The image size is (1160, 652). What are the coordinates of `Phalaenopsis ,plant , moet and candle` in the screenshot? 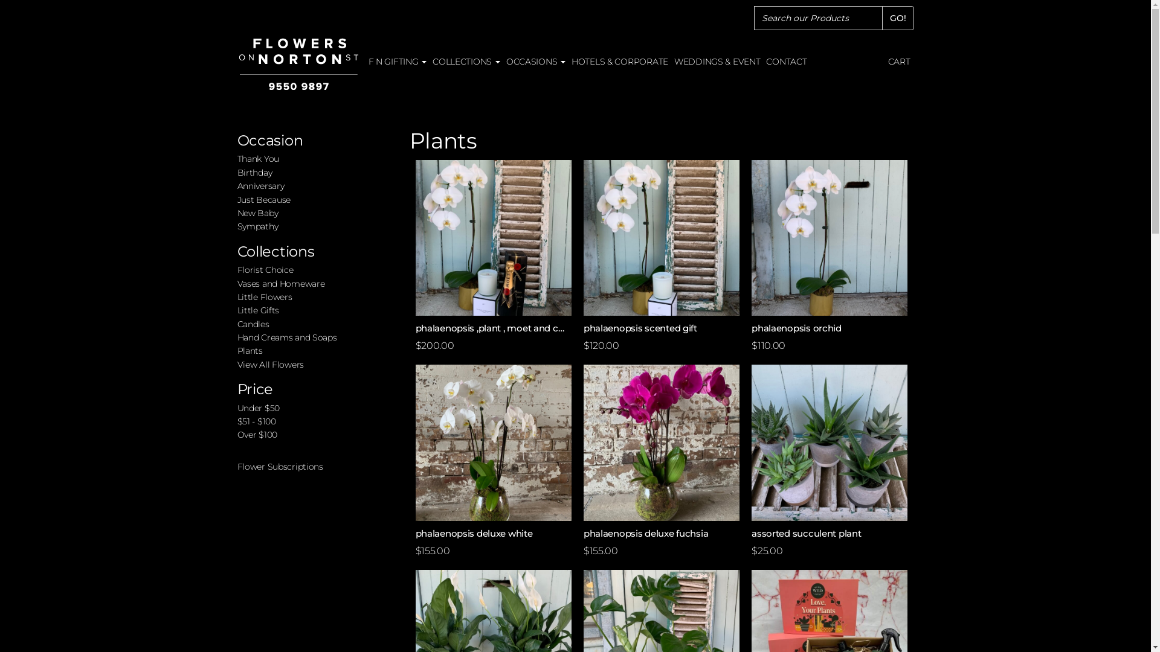 It's located at (494, 238).